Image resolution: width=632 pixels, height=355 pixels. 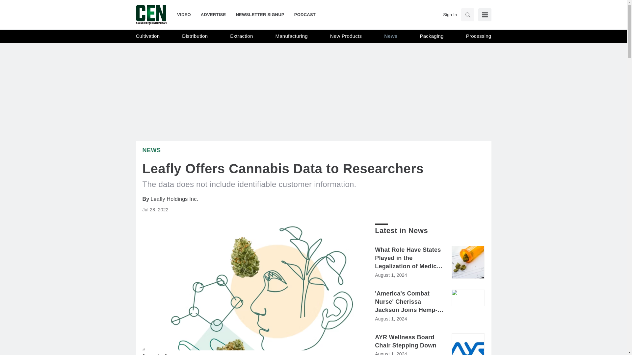 What do you see at coordinates (213, 14) in the screenshot?
I see `ADVERTISE` at bounding box center [213, 14].